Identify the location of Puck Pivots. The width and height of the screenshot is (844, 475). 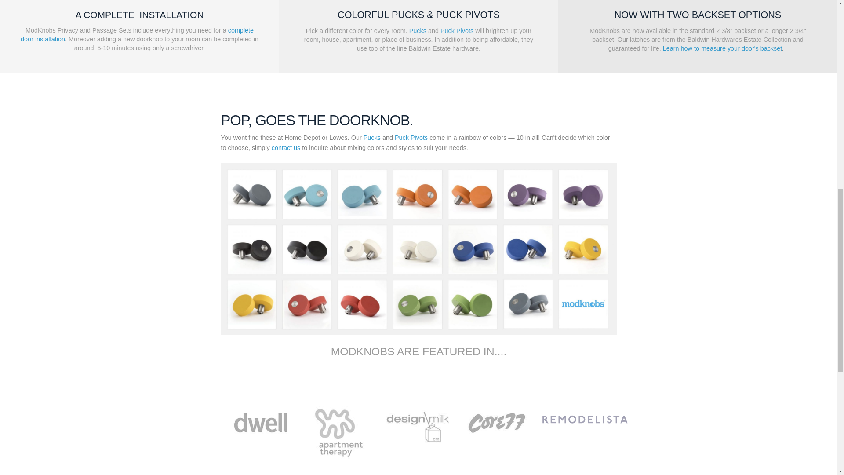
(457, 30).